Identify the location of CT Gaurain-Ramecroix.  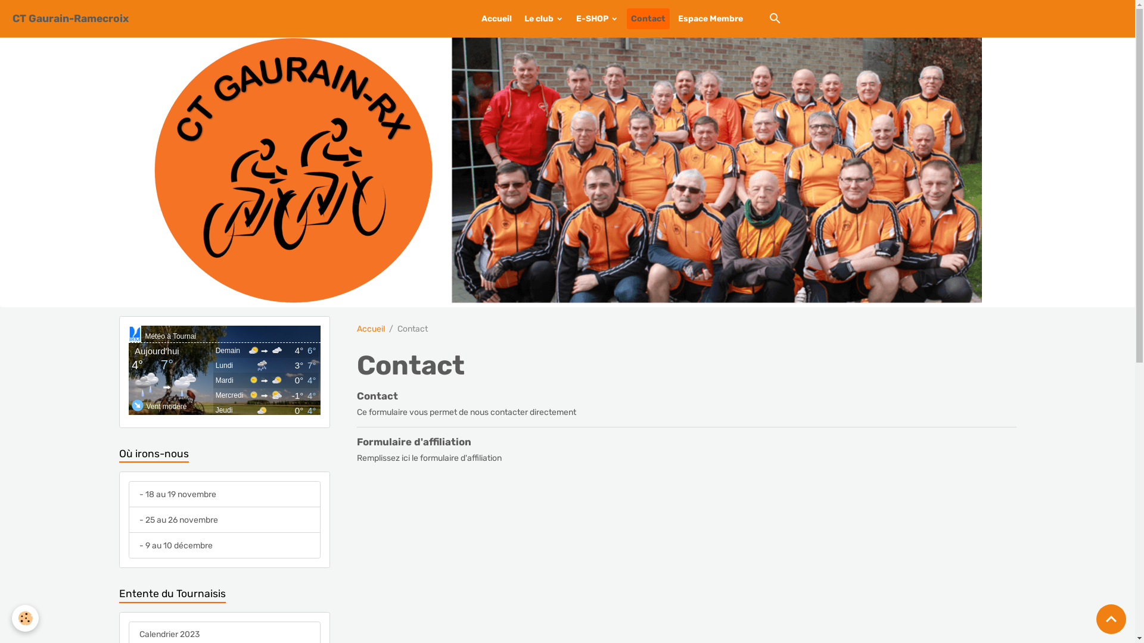
(70, 19).